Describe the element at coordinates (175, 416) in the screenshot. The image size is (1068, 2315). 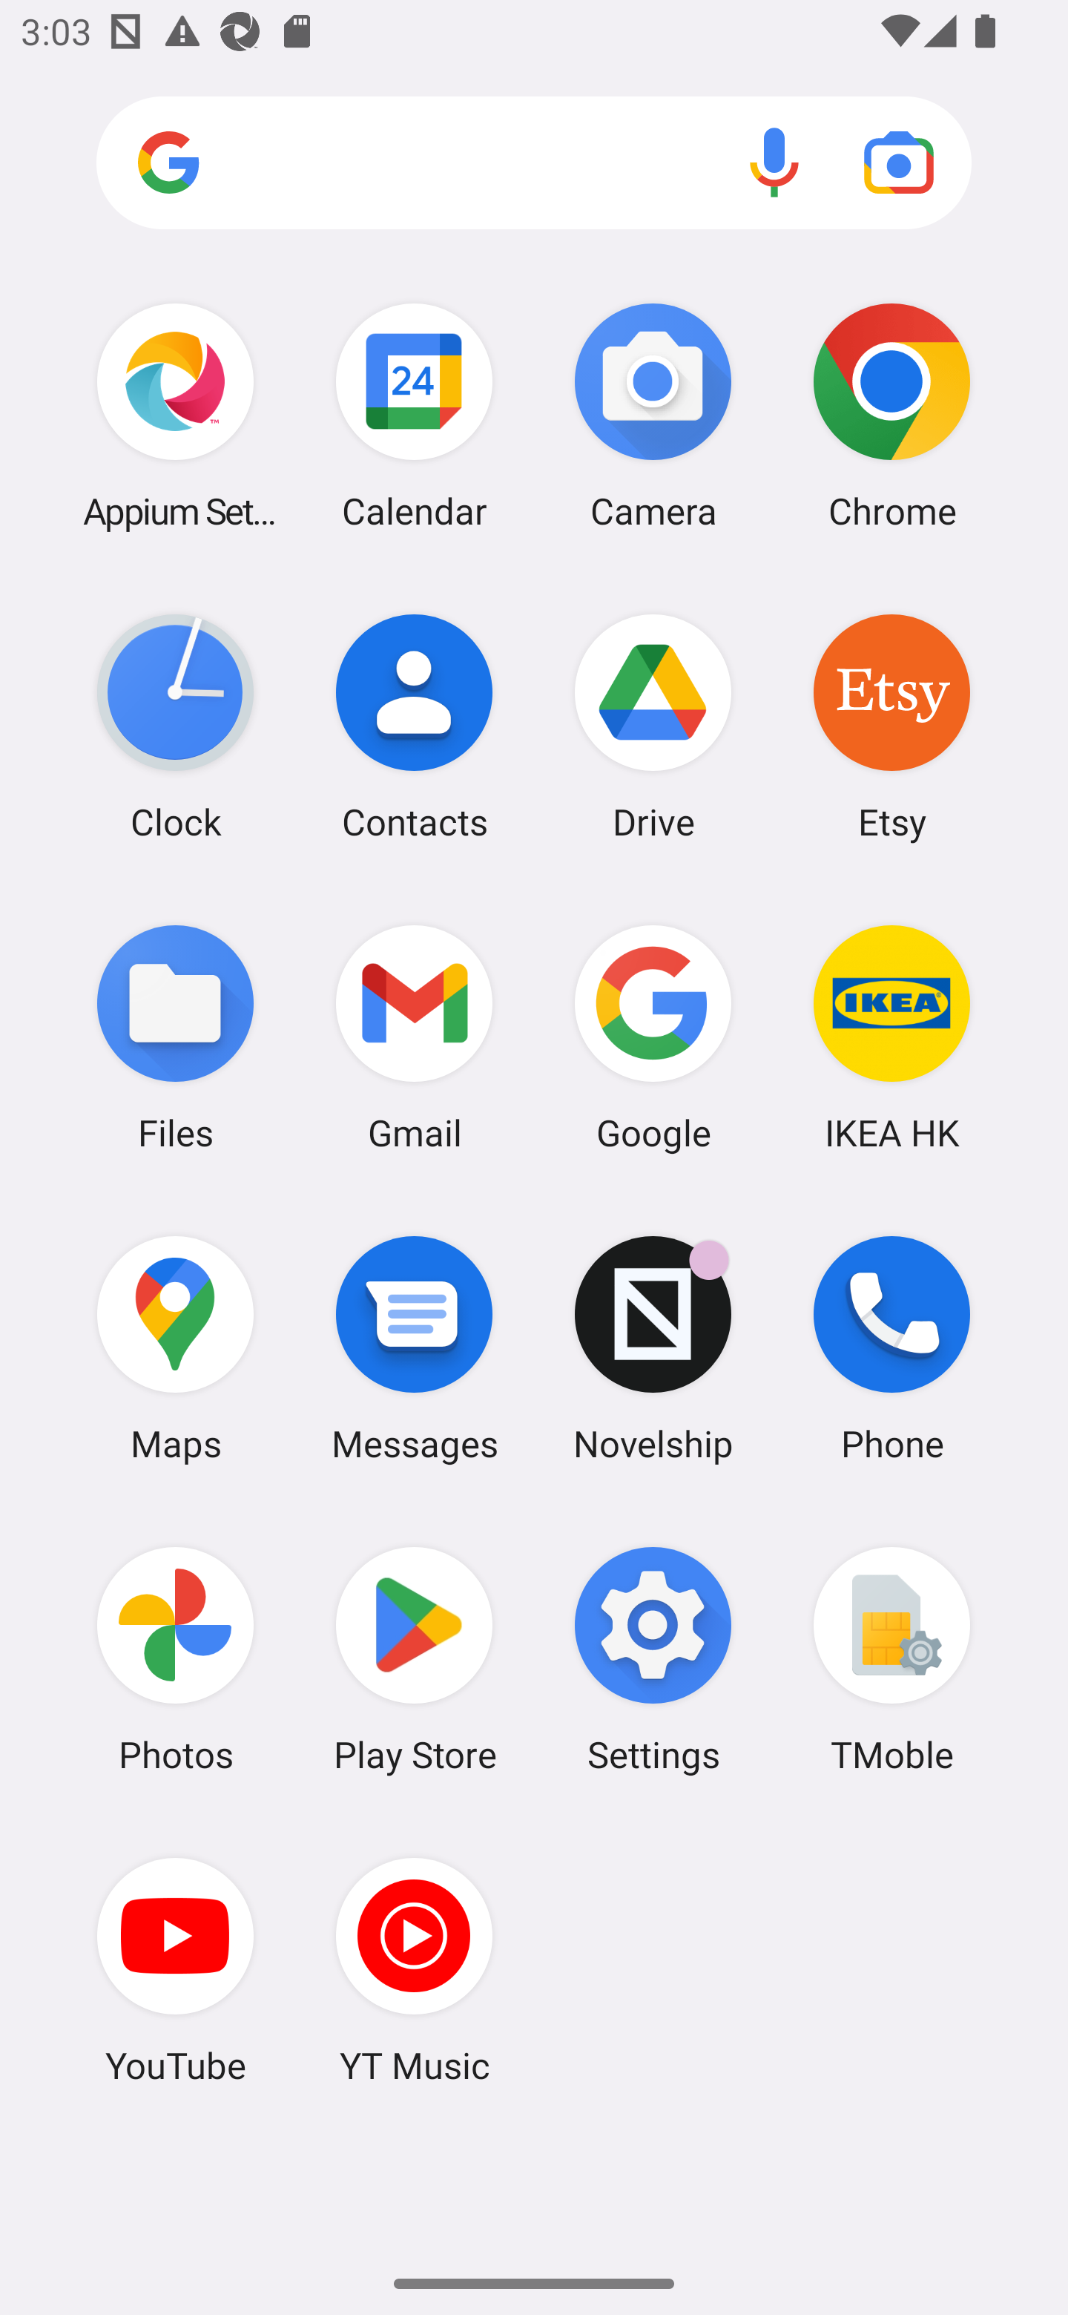
I see `Appium Settings` at that location.